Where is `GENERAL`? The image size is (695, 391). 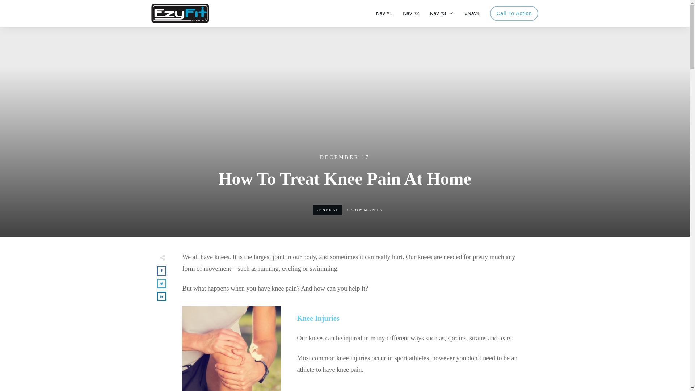
GENERAL is located at coordinates (327, 210).